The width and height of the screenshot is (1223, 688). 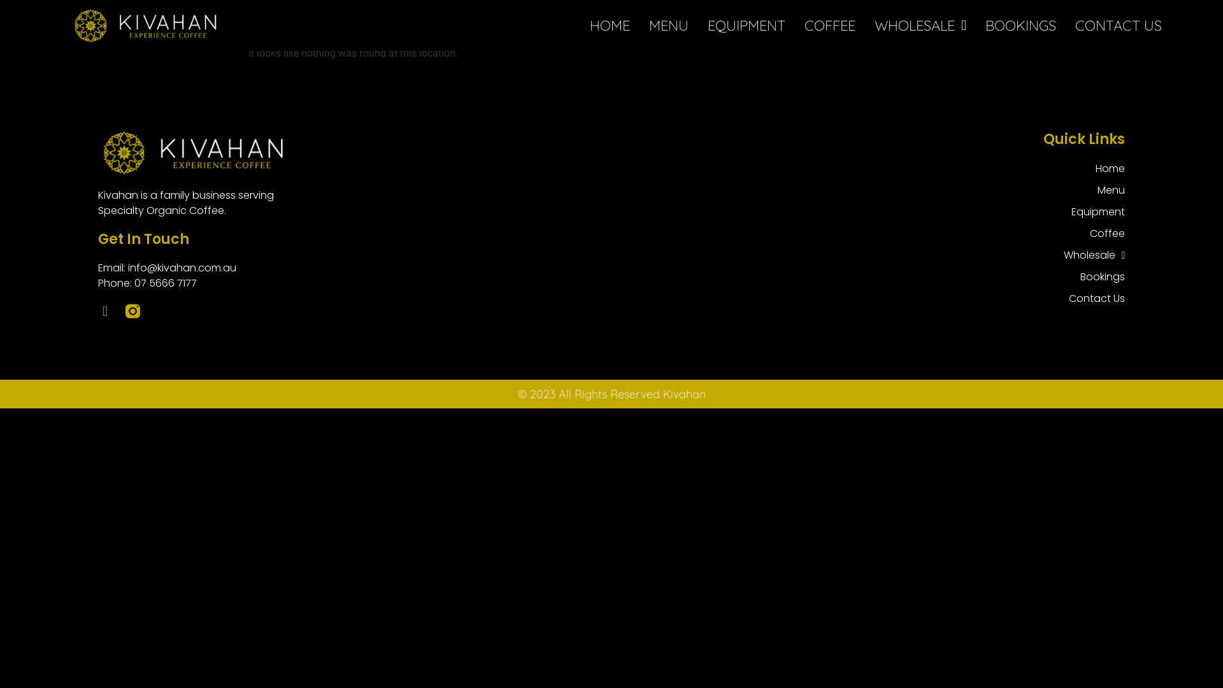 What do you see at coordinates (1094, 212) in the screenshot?
I see `Equipment` at bounding box center [1094, 212].